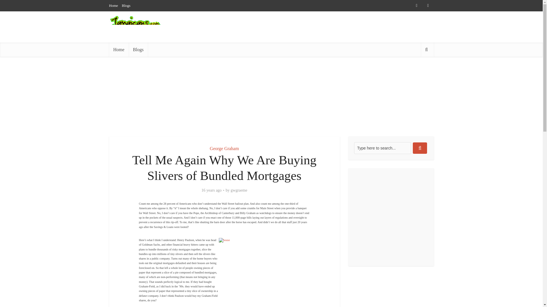  Describe the element at coordinates (119, 49) in the screenshot. I see `Home` at that location.